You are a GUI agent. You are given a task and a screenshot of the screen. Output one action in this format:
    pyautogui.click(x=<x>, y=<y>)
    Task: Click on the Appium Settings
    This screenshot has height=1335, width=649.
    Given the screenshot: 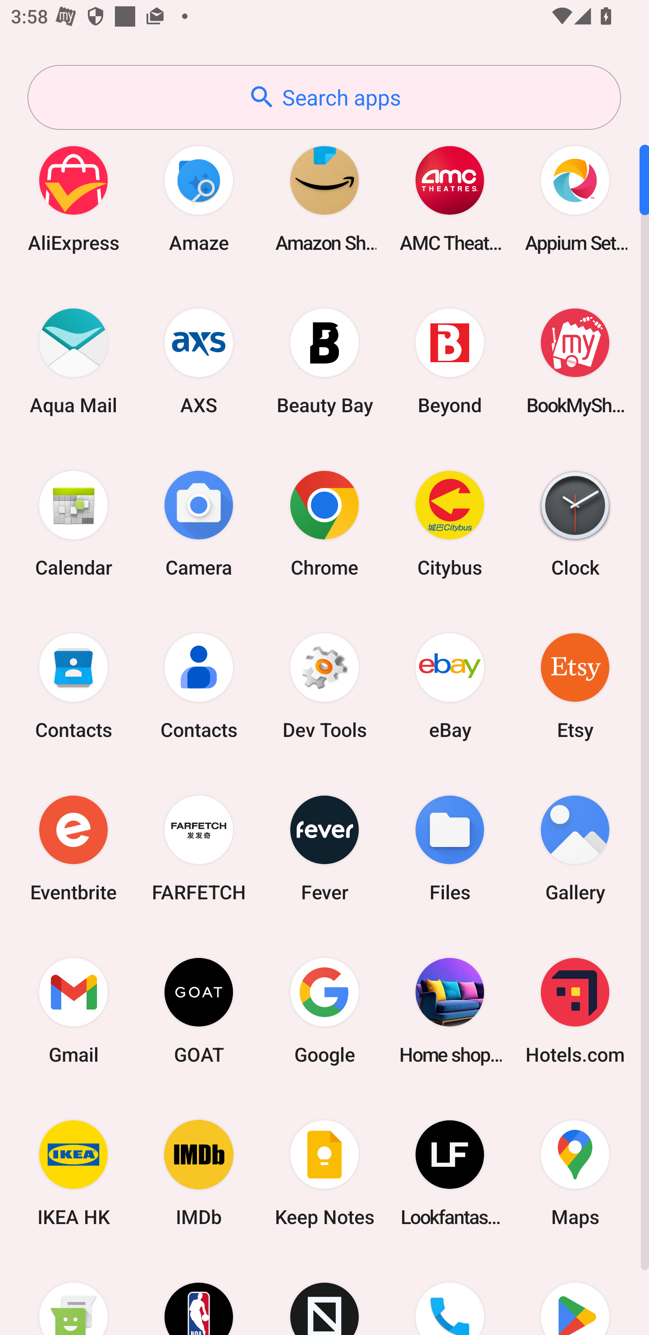 What is the action you would take?
    pyautogui.click(x=575, y=198)
    